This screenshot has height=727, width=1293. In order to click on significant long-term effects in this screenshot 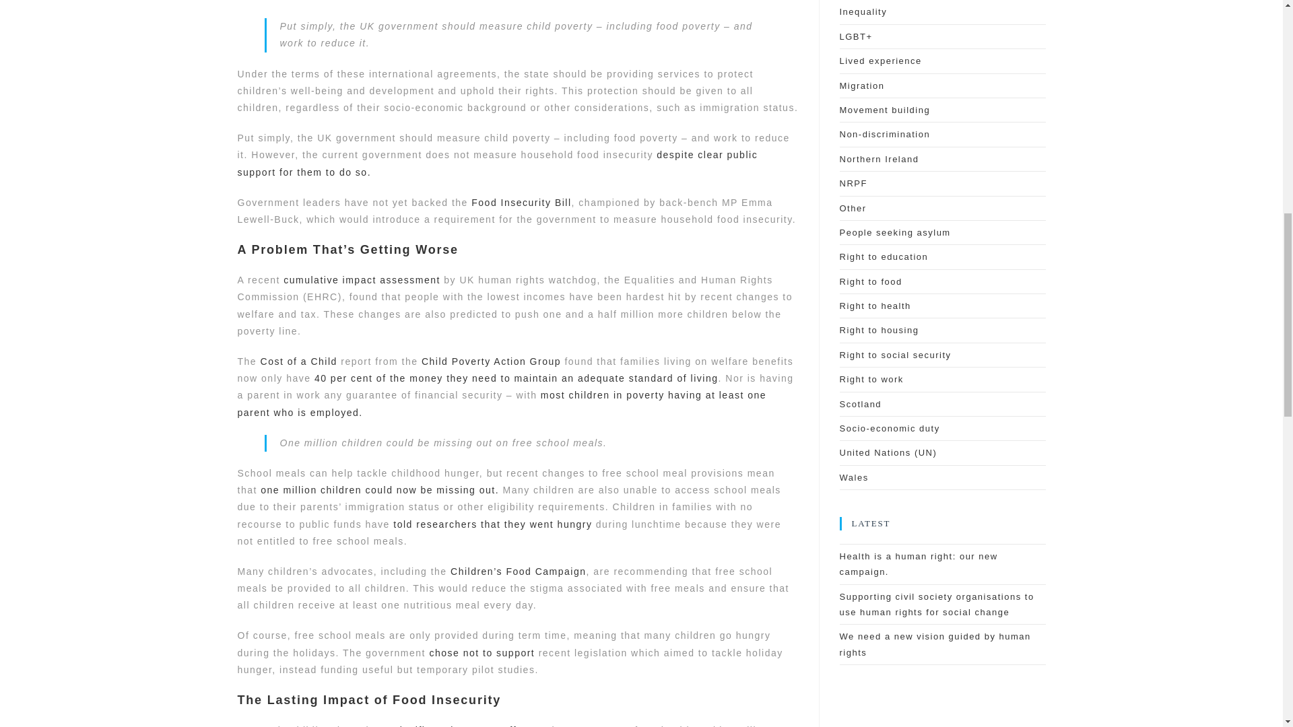, I will do `click(466, 726)`.